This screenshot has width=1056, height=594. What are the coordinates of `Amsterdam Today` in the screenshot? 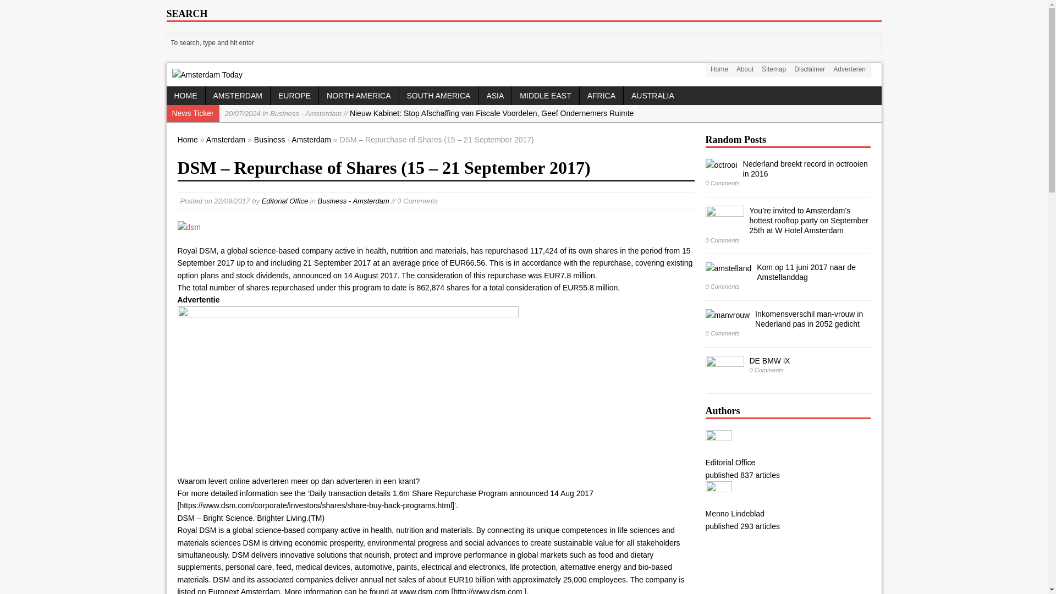 It's located at (207, 75).